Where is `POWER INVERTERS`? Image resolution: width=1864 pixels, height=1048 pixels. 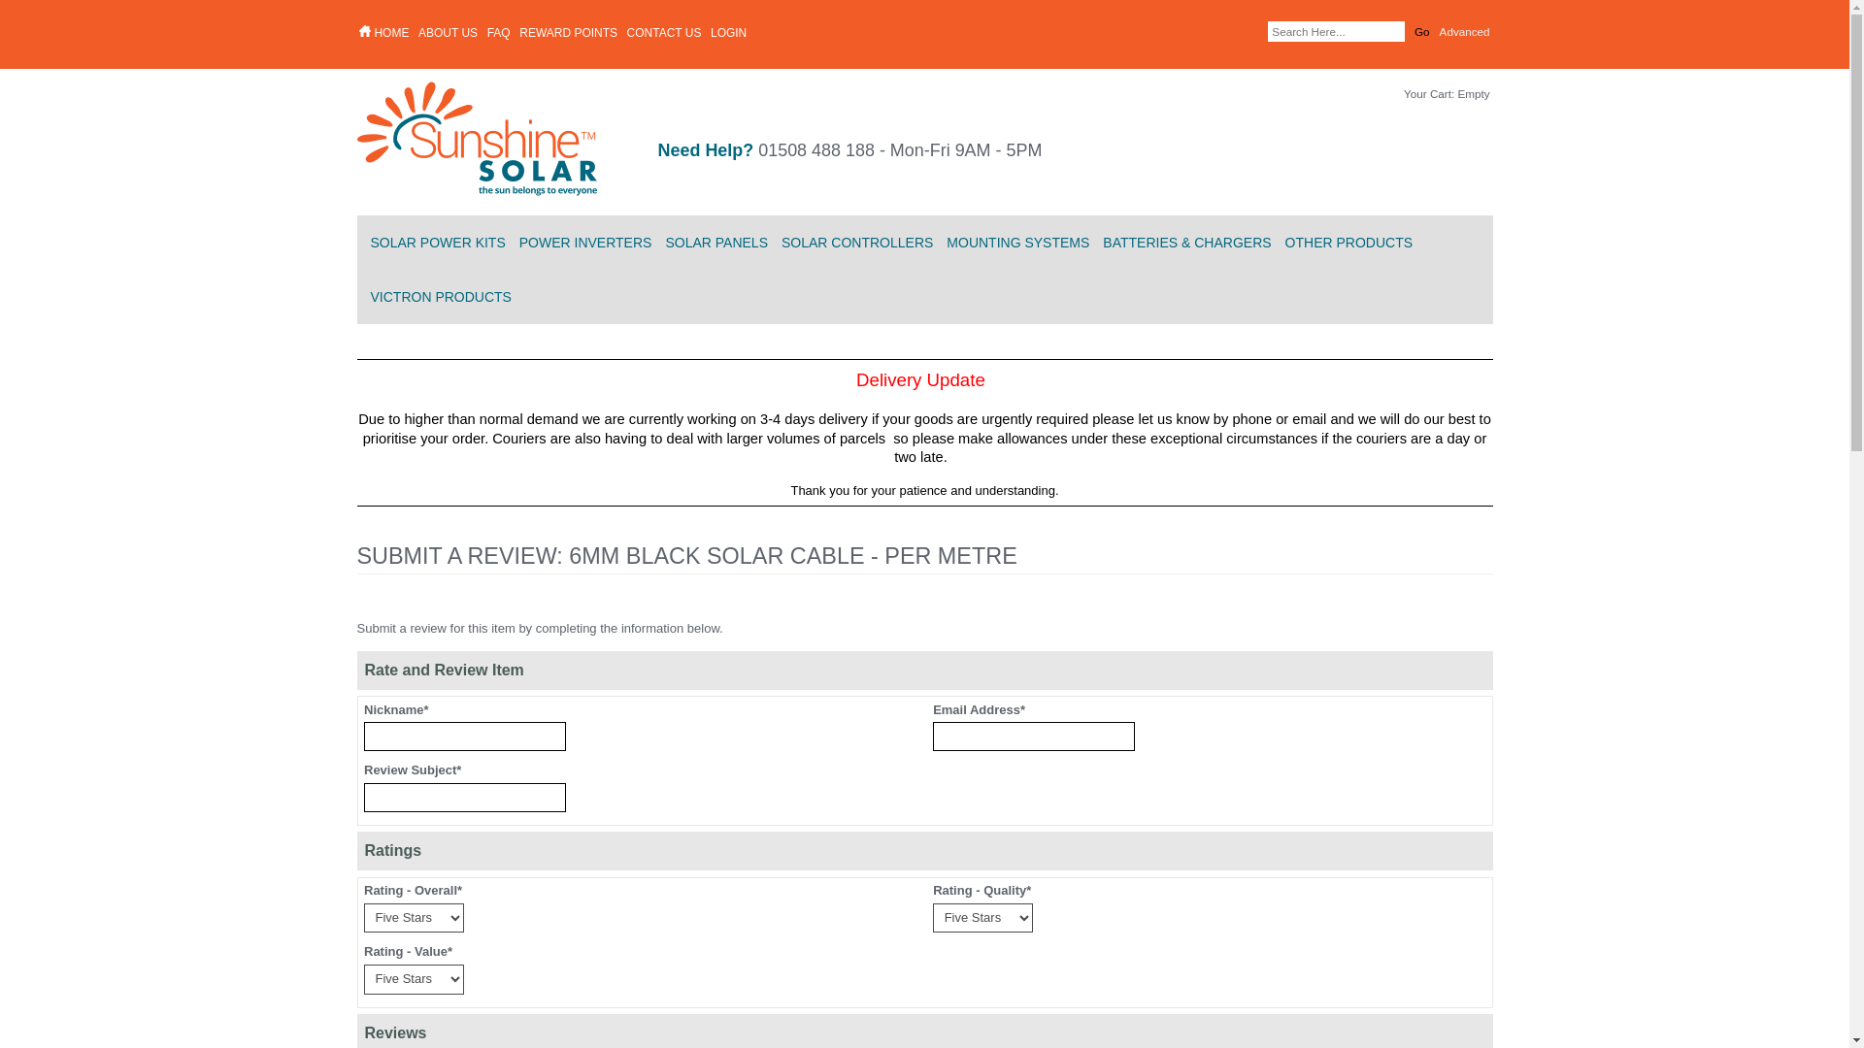 POWER INVERTERS is located at coordinates (586, 243).